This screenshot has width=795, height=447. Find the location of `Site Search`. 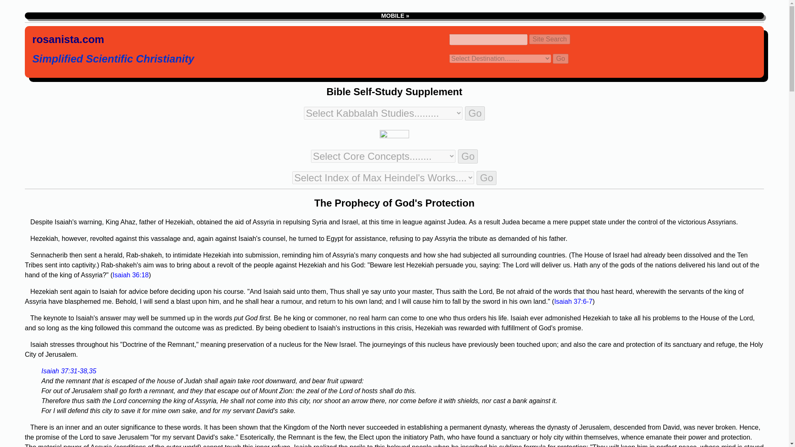

Site Search is located at coordinates (549, 39).